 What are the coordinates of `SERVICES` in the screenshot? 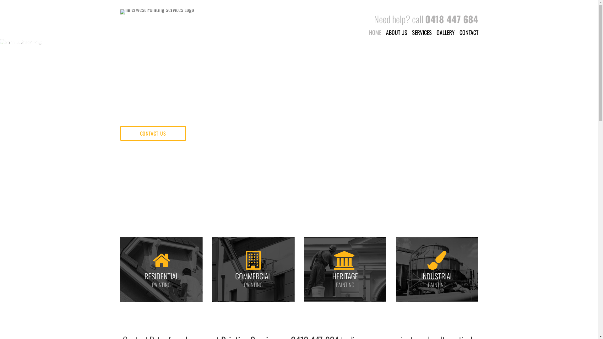 It's located at (424, 32).